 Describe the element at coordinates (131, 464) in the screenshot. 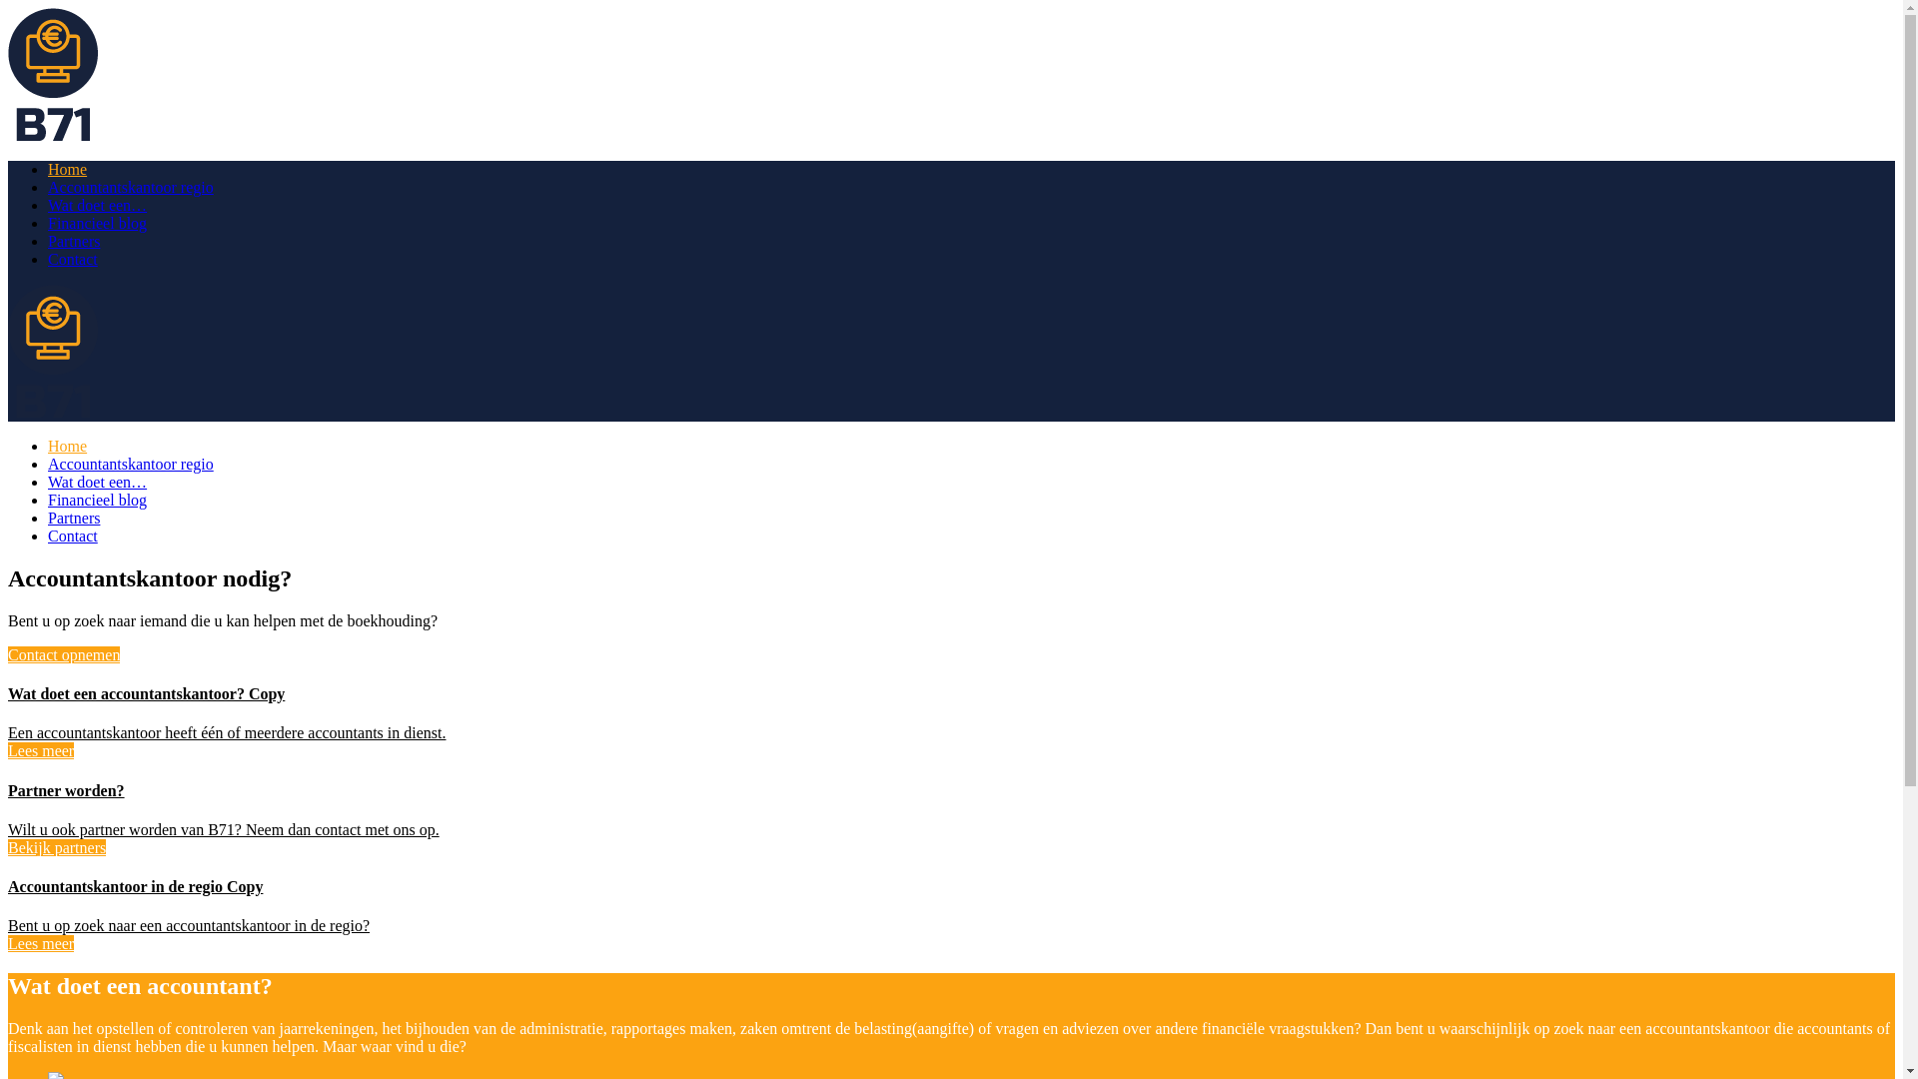

I see `Accountantskantoor regio` at that location.